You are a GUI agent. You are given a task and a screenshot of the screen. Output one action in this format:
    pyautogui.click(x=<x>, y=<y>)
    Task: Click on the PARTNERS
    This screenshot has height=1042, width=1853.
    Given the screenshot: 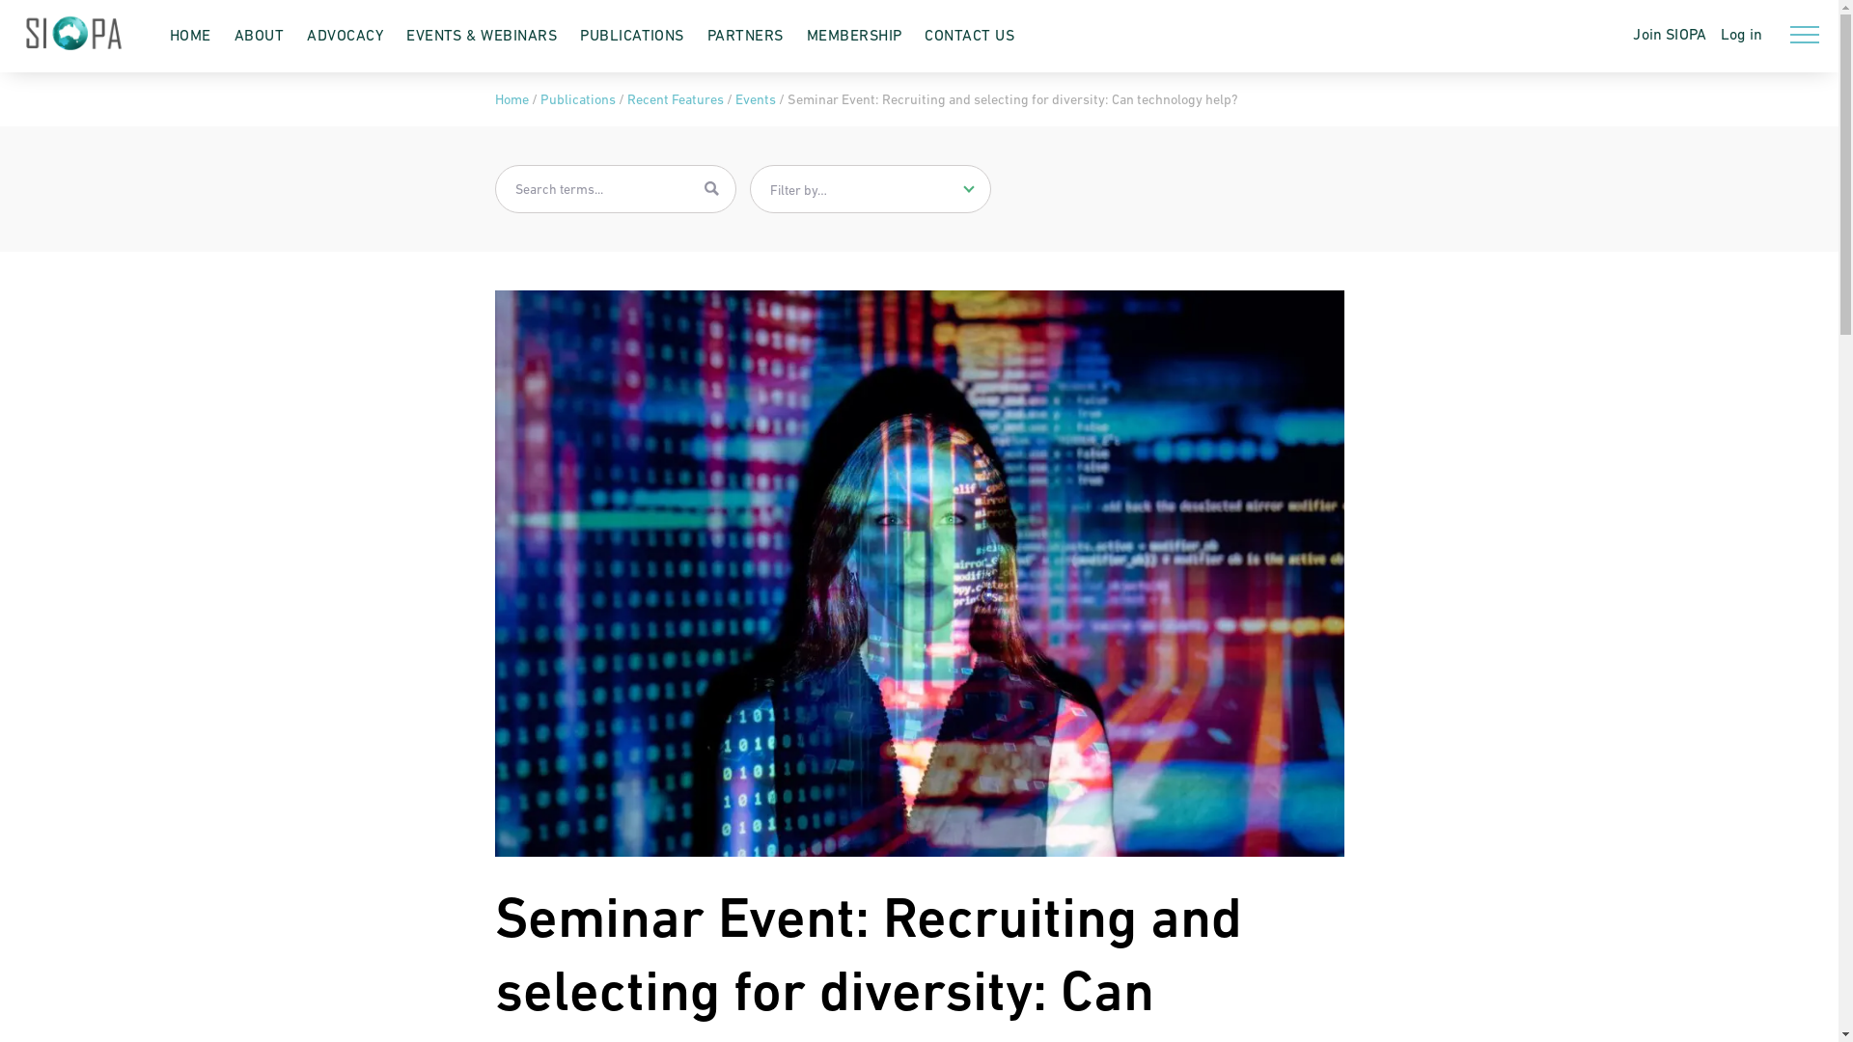 What is the action you would take?
    pyautogui.click(x=745, y=35)
    